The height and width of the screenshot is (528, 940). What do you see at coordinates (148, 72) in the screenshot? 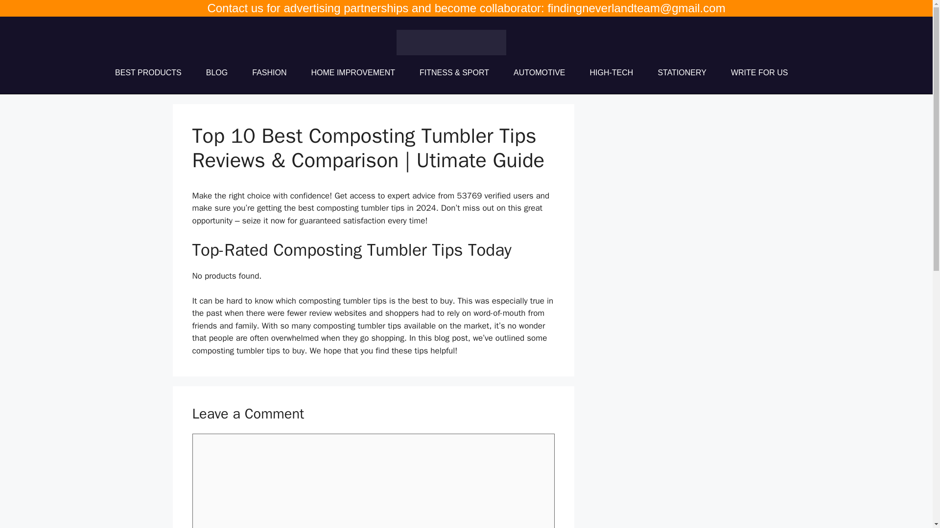
I see `BEST PRODUCTS` at bounding box center [148, 72].